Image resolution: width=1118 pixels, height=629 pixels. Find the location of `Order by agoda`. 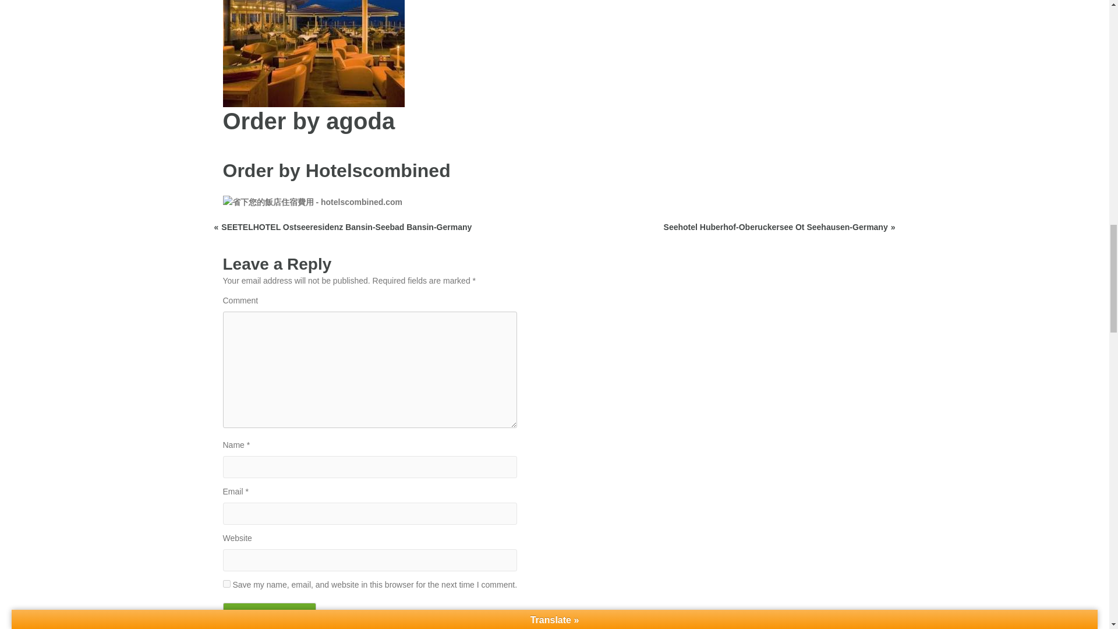

Order by agoda is located at coordinates (309, 121).